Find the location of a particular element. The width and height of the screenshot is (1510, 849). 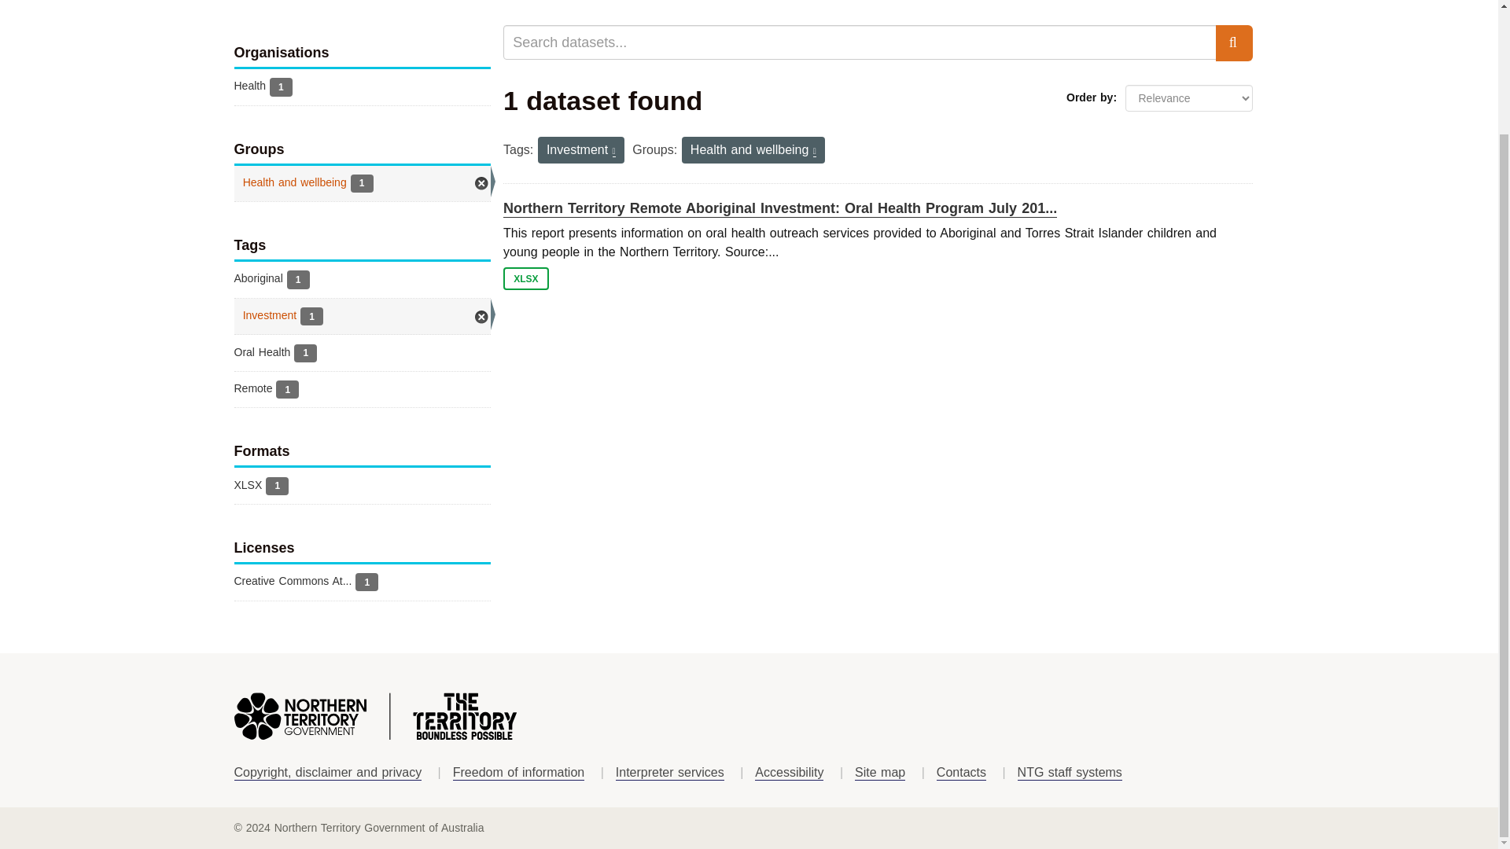

Creative Commons At... 1 is located at coordinates (363, 582).